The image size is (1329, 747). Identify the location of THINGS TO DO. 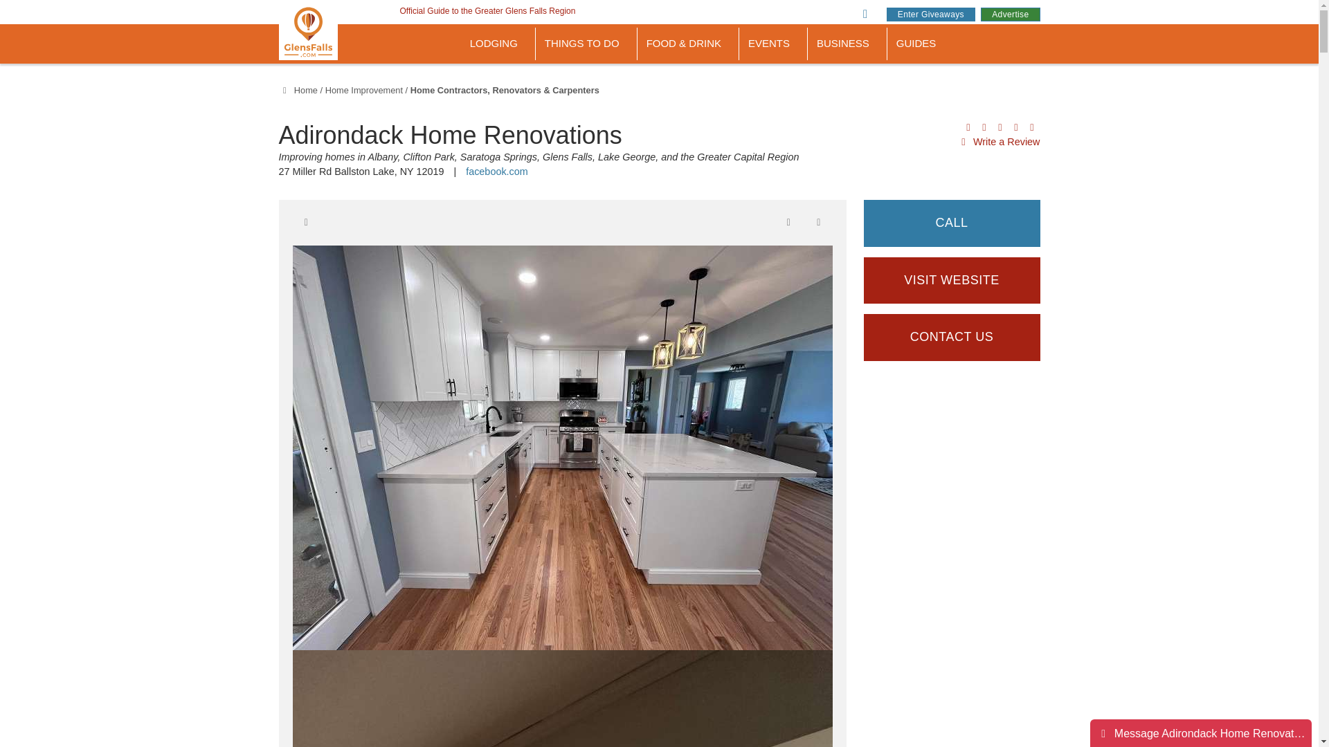
(586, 44).